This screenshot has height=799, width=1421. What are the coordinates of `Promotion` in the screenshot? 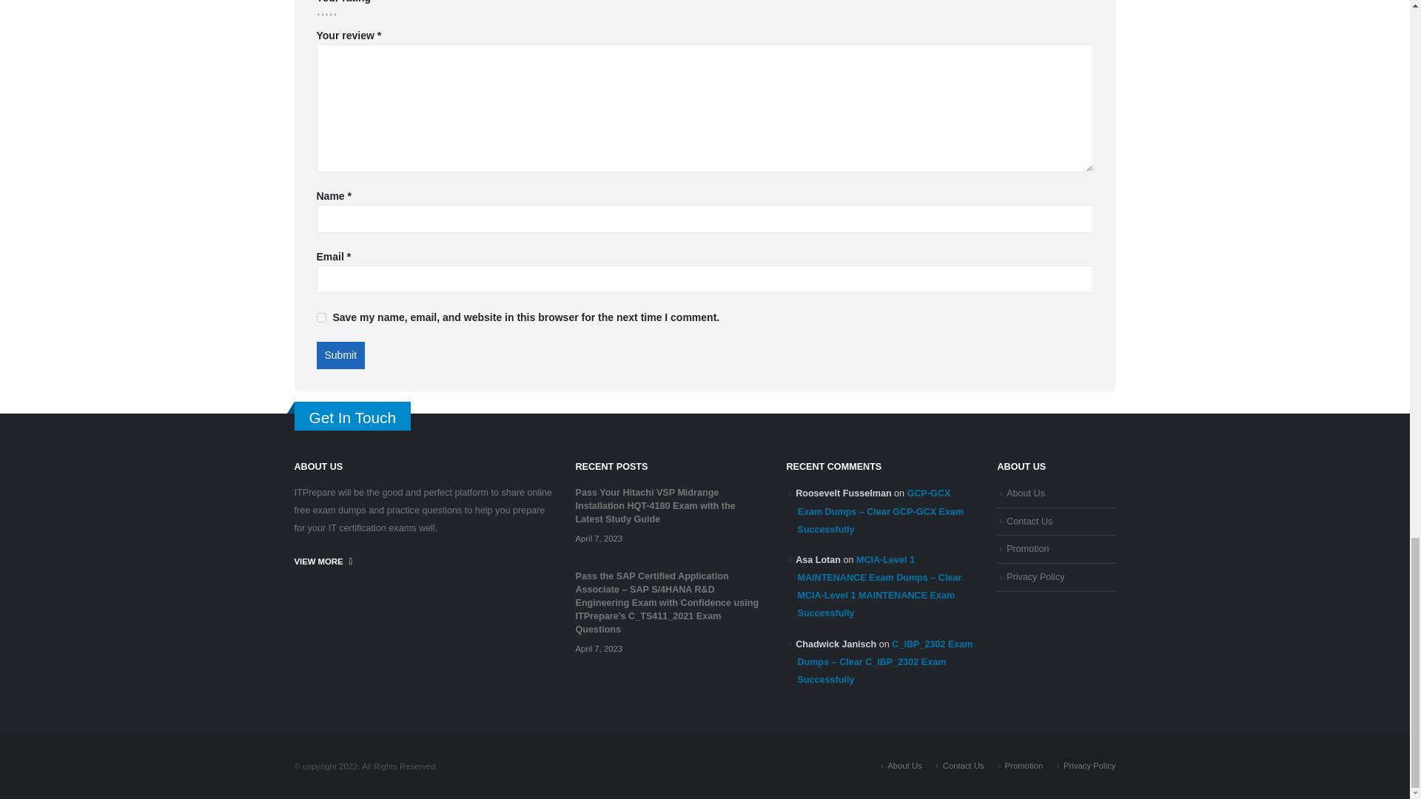 It's located at (1027, 549).